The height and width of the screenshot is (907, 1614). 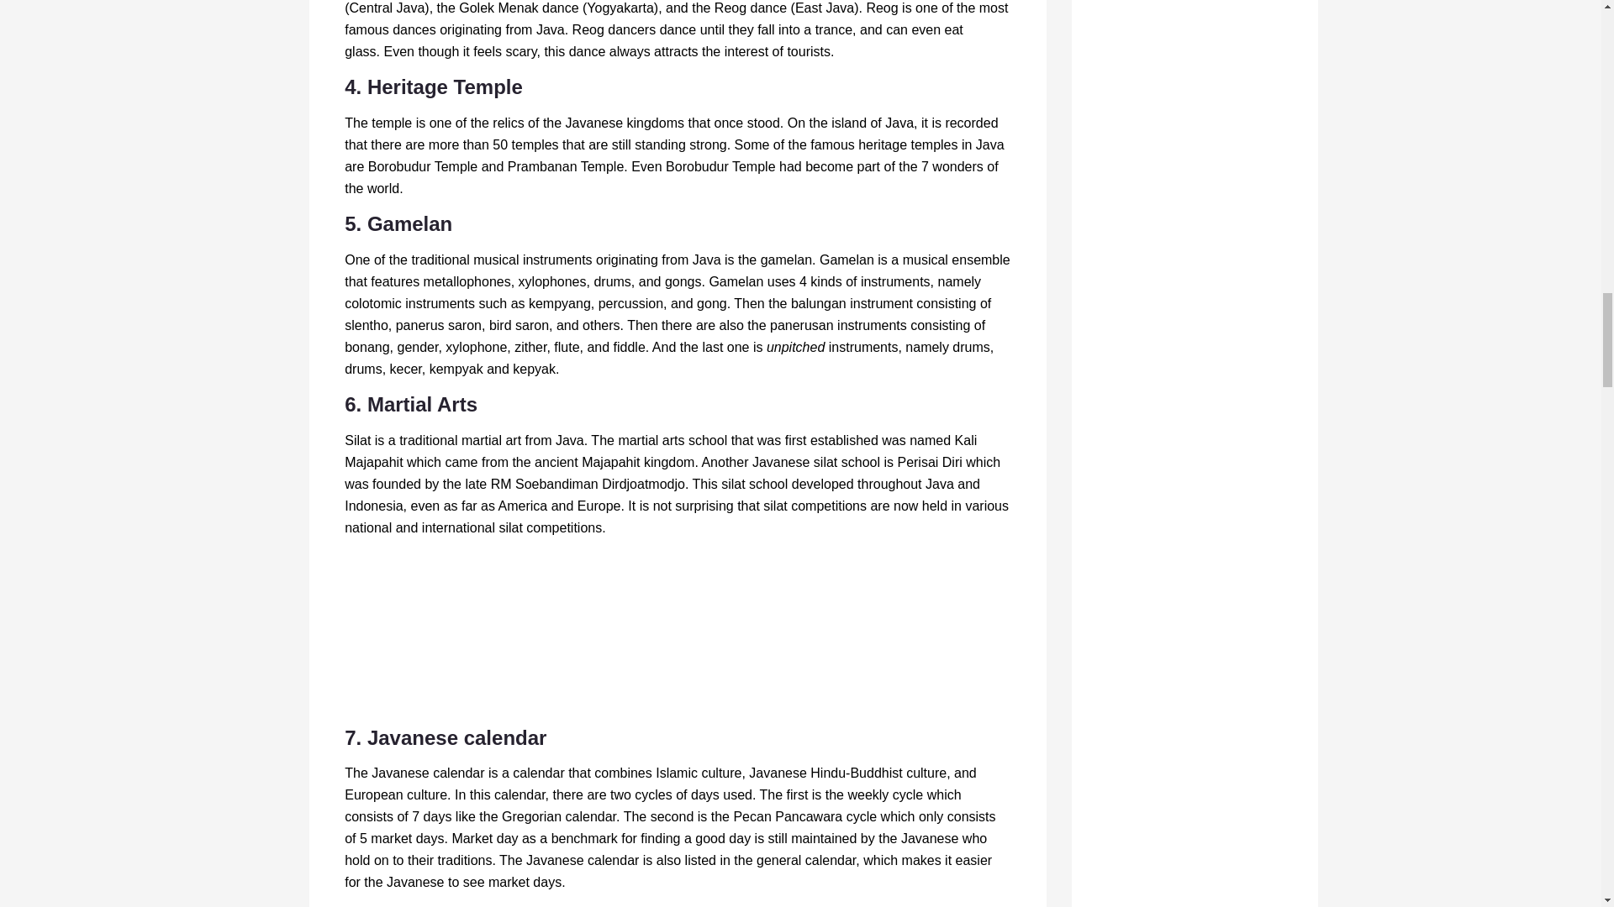 I want to click on Advertisement, so click(x=678, y=635).